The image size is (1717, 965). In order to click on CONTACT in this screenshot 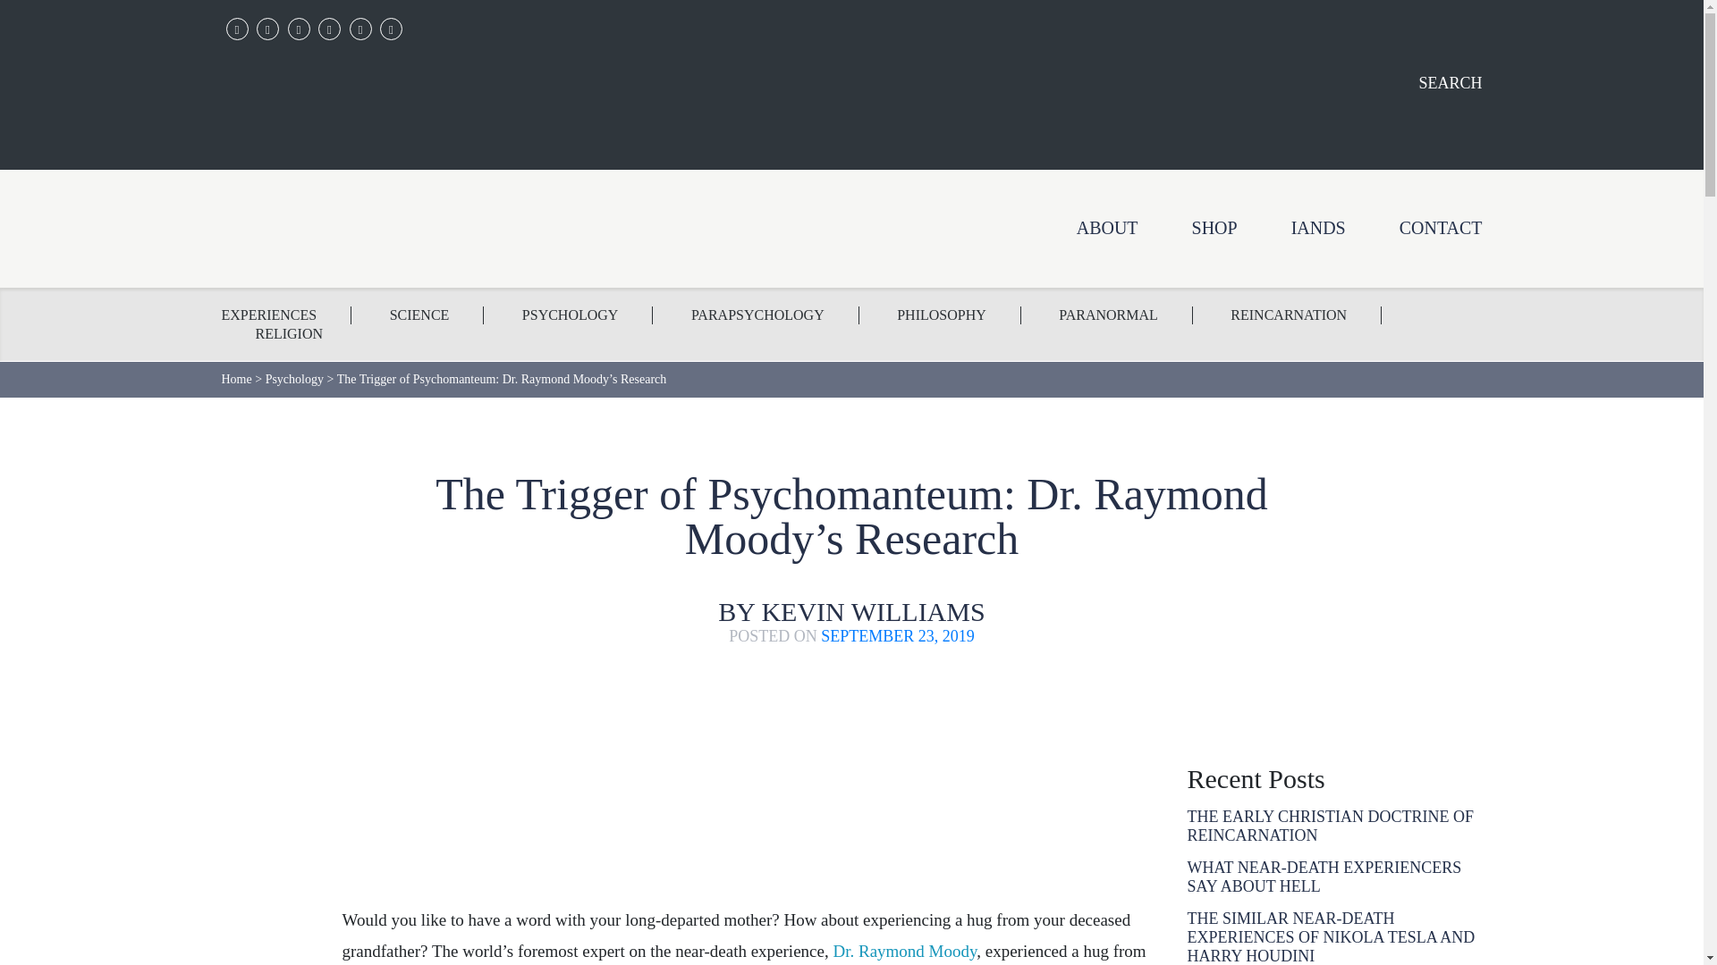, I will do `click(1441, 227)`.